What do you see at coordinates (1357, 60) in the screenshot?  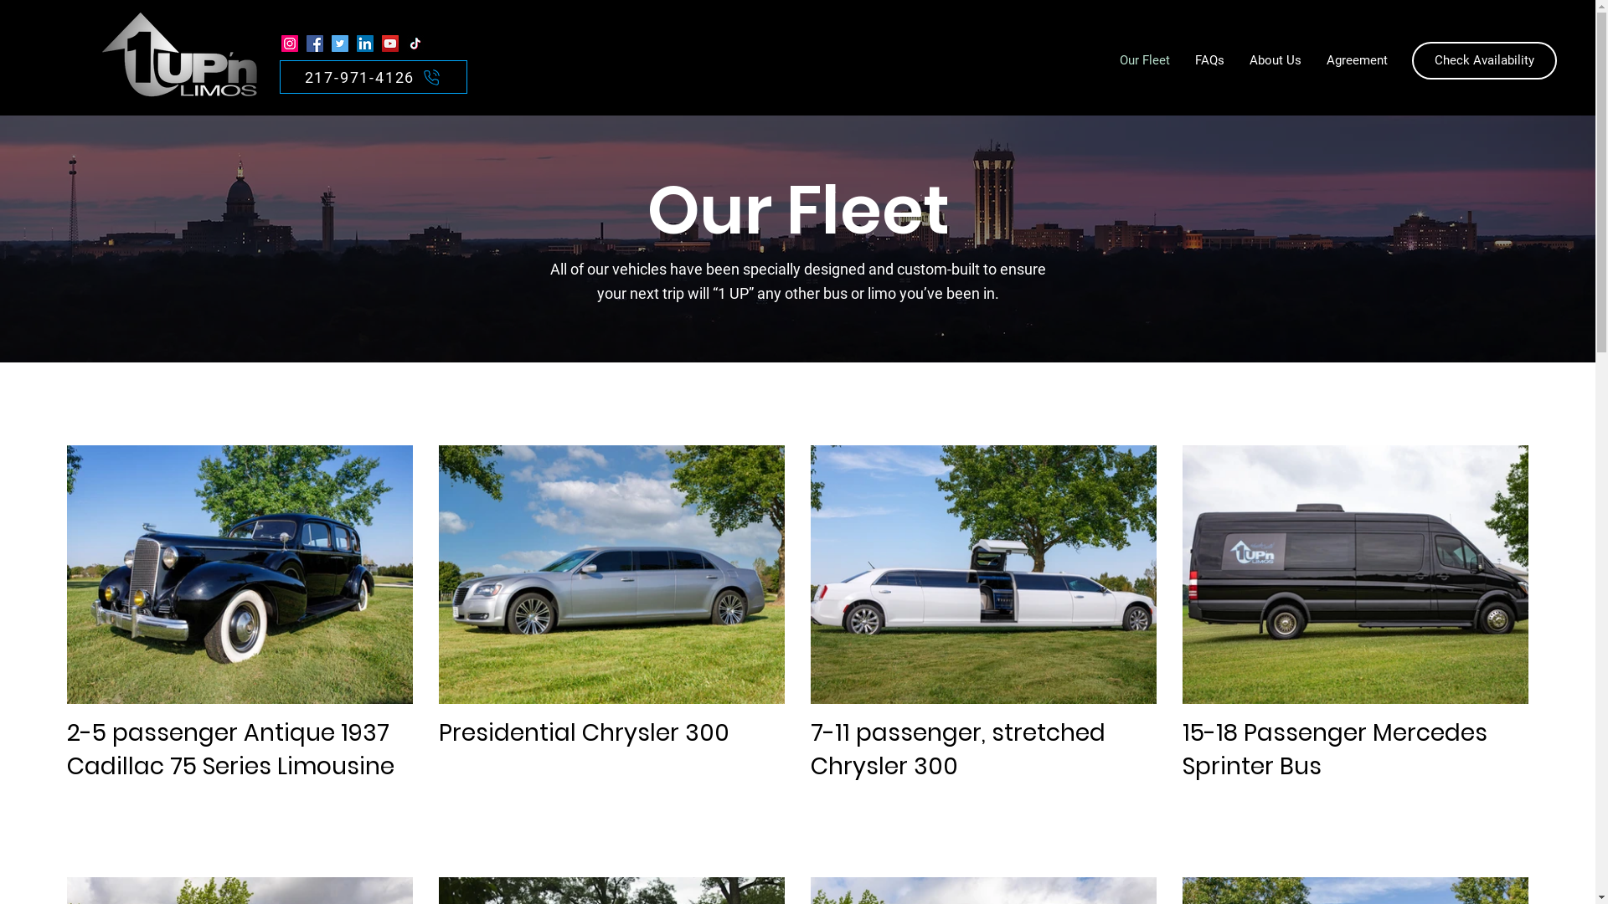 I see `Agreement` at bounding box center [1357, 60].